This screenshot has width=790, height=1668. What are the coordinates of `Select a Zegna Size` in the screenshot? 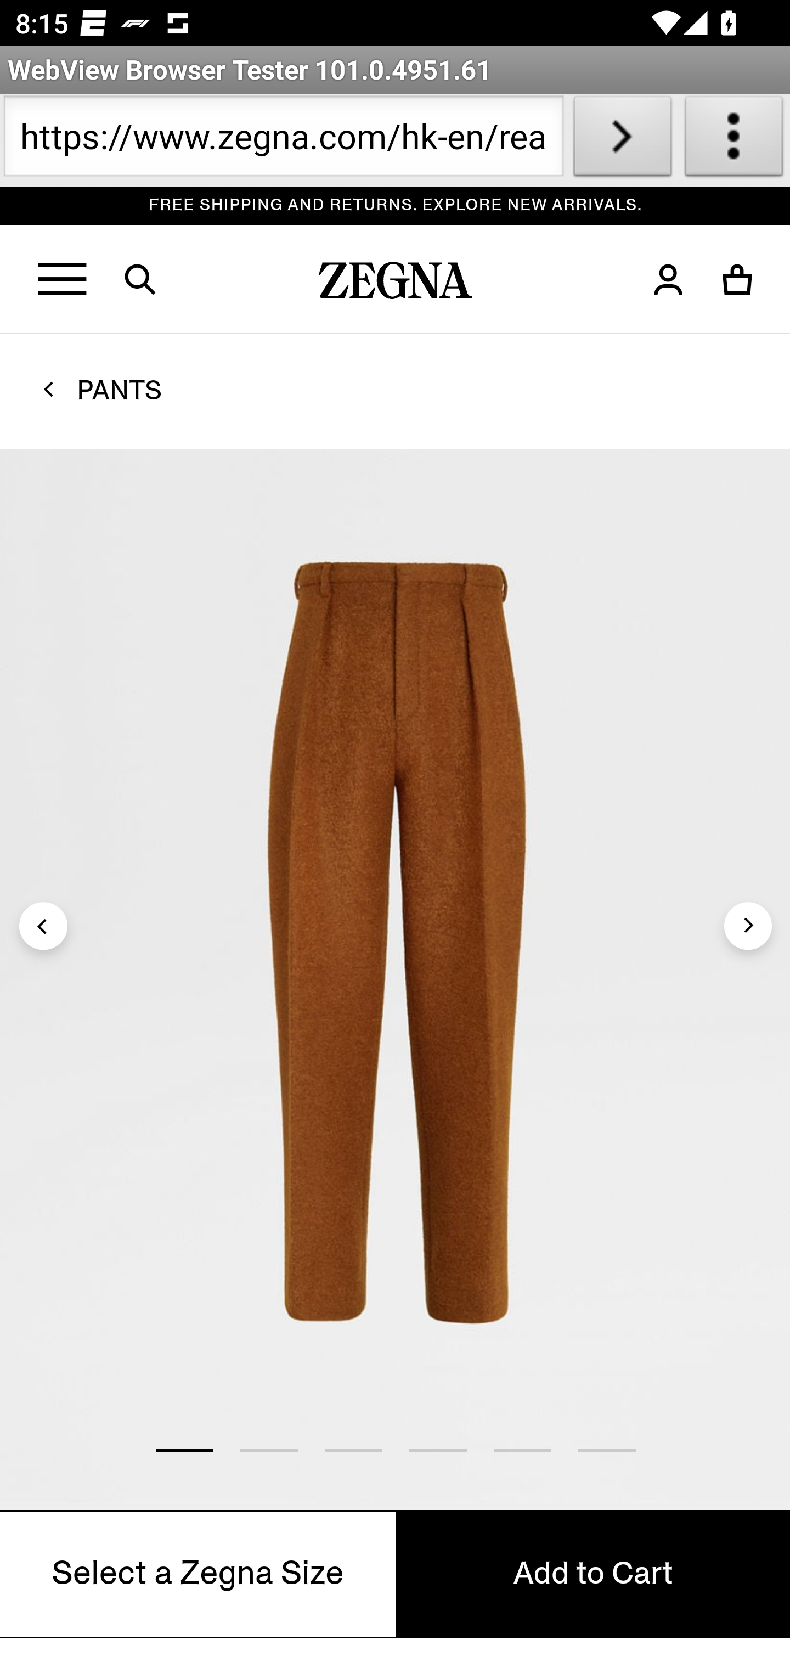 It's located at (199, 1574).